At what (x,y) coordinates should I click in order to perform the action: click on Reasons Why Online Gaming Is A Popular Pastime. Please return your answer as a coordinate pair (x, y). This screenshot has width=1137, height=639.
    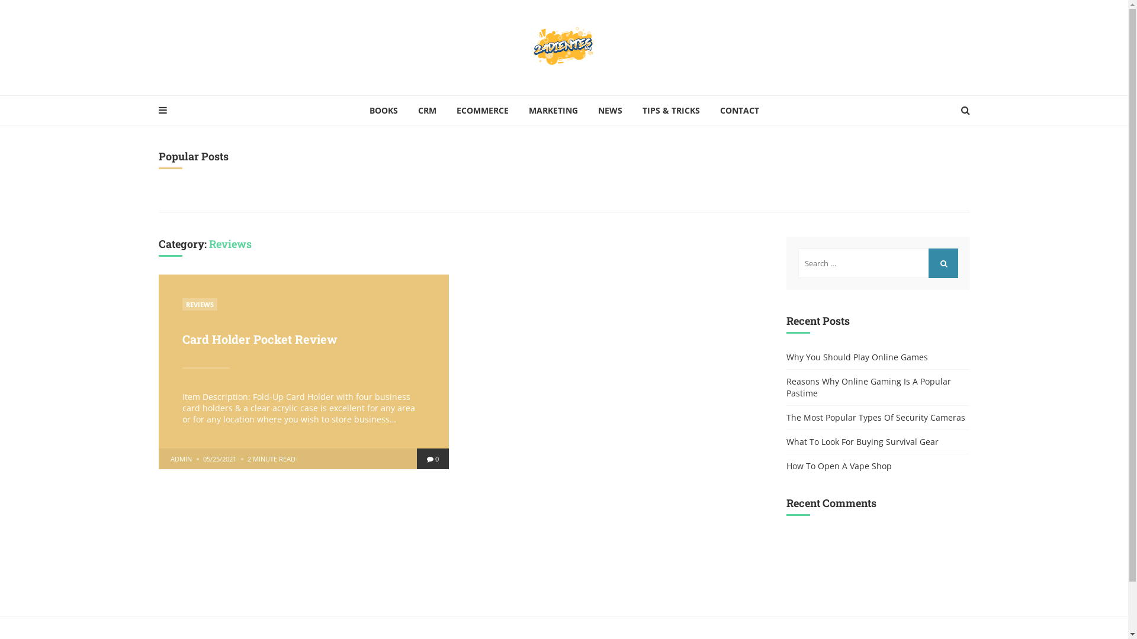
    Looking at the image, I should click on (876, 387).